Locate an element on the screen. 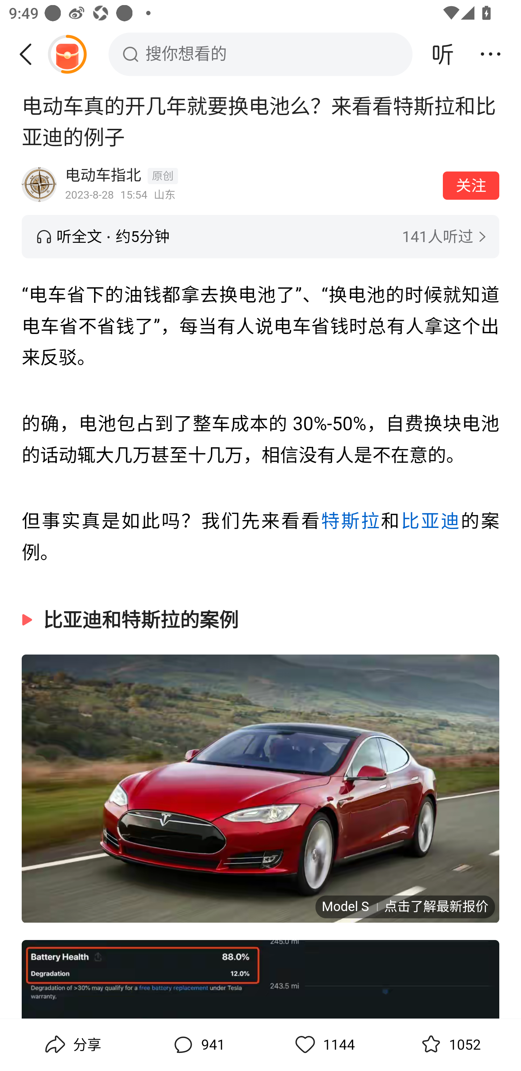 This screenshot has width=521, height=1071. 听全文 约5分钟 141人听过 is located at coordinates (260, 237).